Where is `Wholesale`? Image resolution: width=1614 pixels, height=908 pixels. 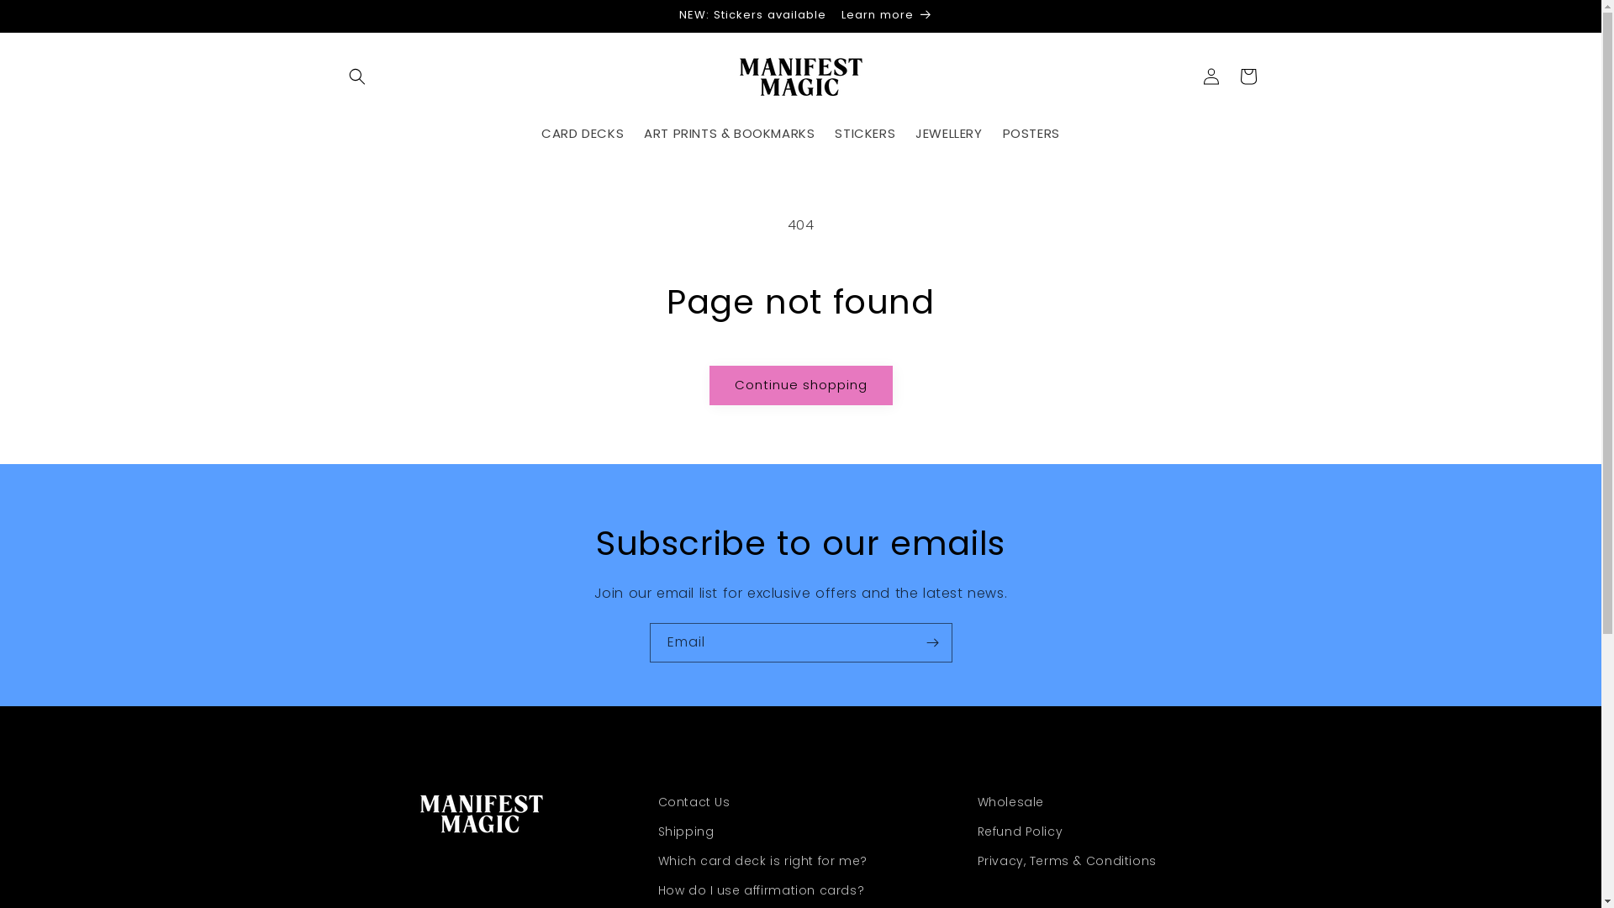
Wholesale is located at coordinates (1010, 805).